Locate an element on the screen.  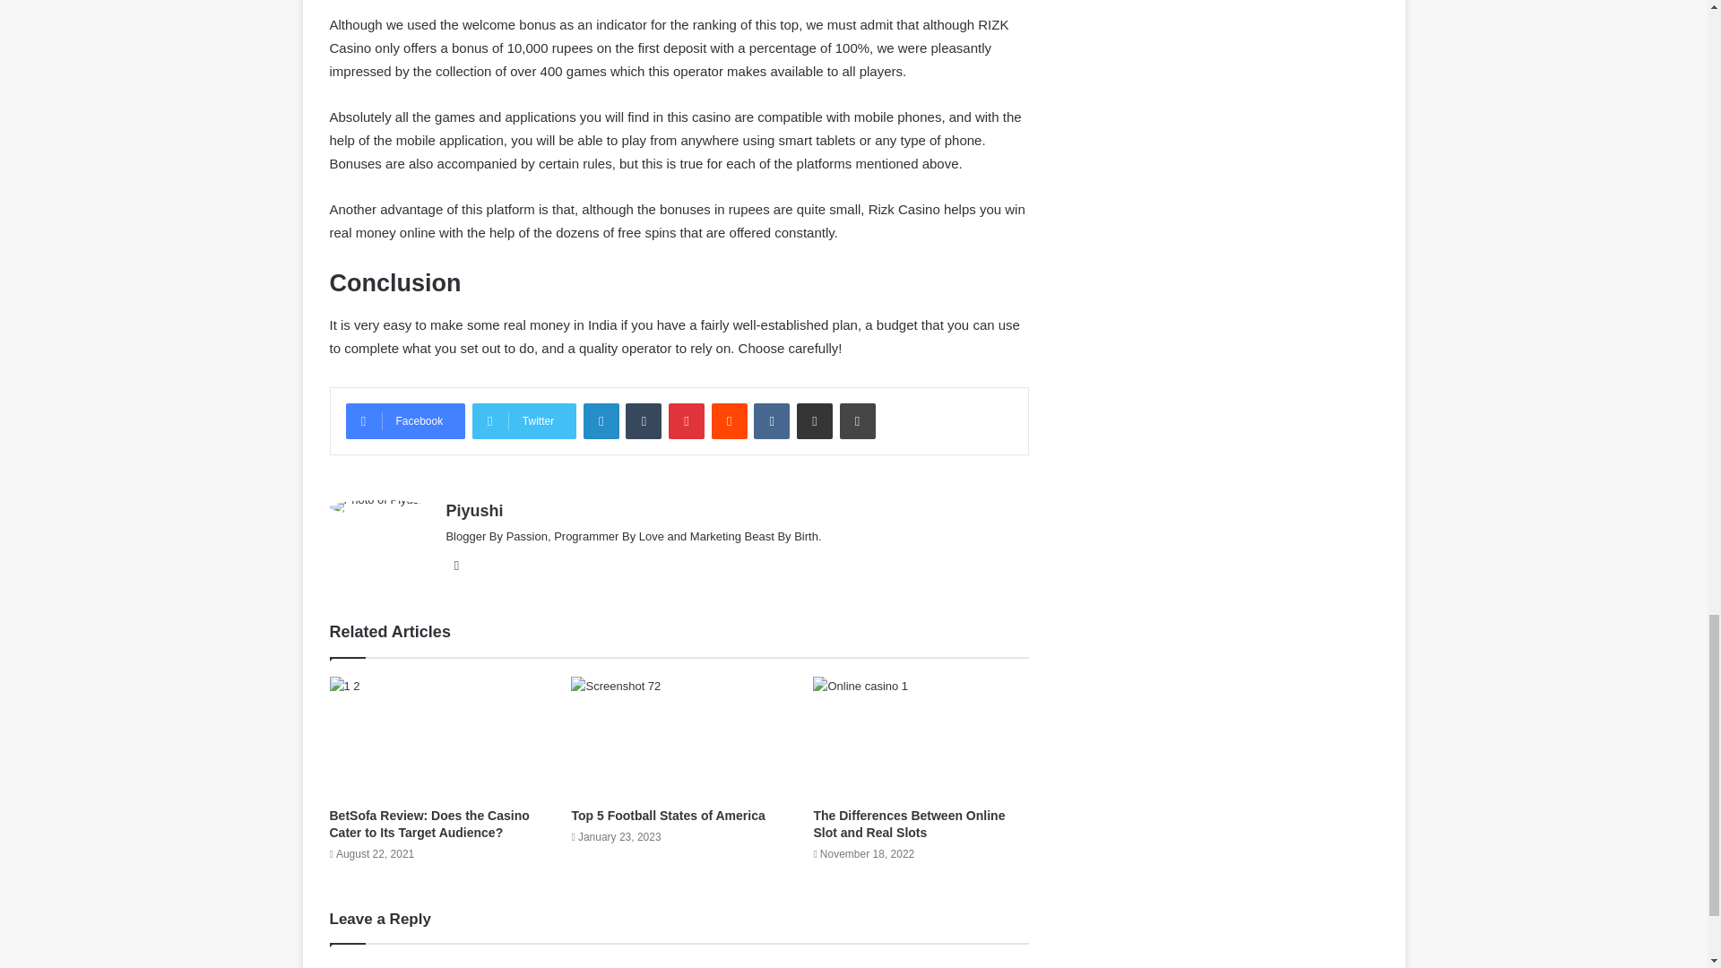
Top 5 Football States of America is located at coordinates (667, 816).